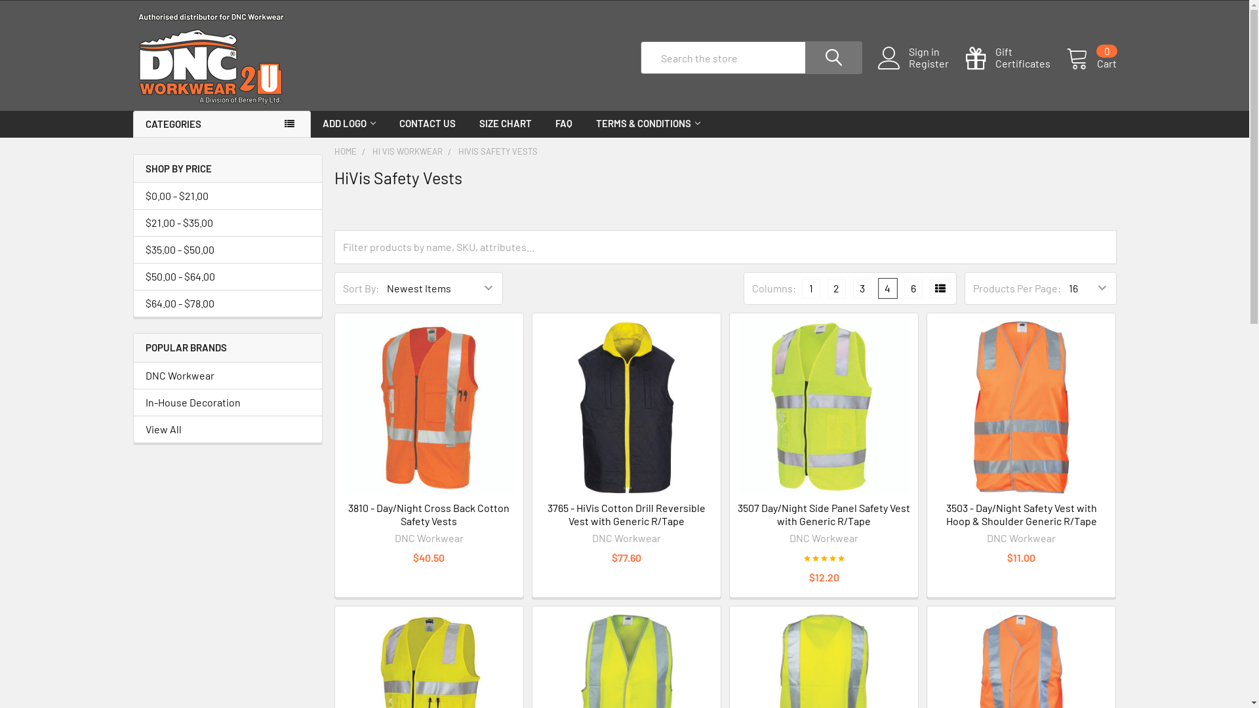 The image size is (1259, 708). Describe the element at coordinates (936, 52) in the screenshot. I see `Sign in` at that location.